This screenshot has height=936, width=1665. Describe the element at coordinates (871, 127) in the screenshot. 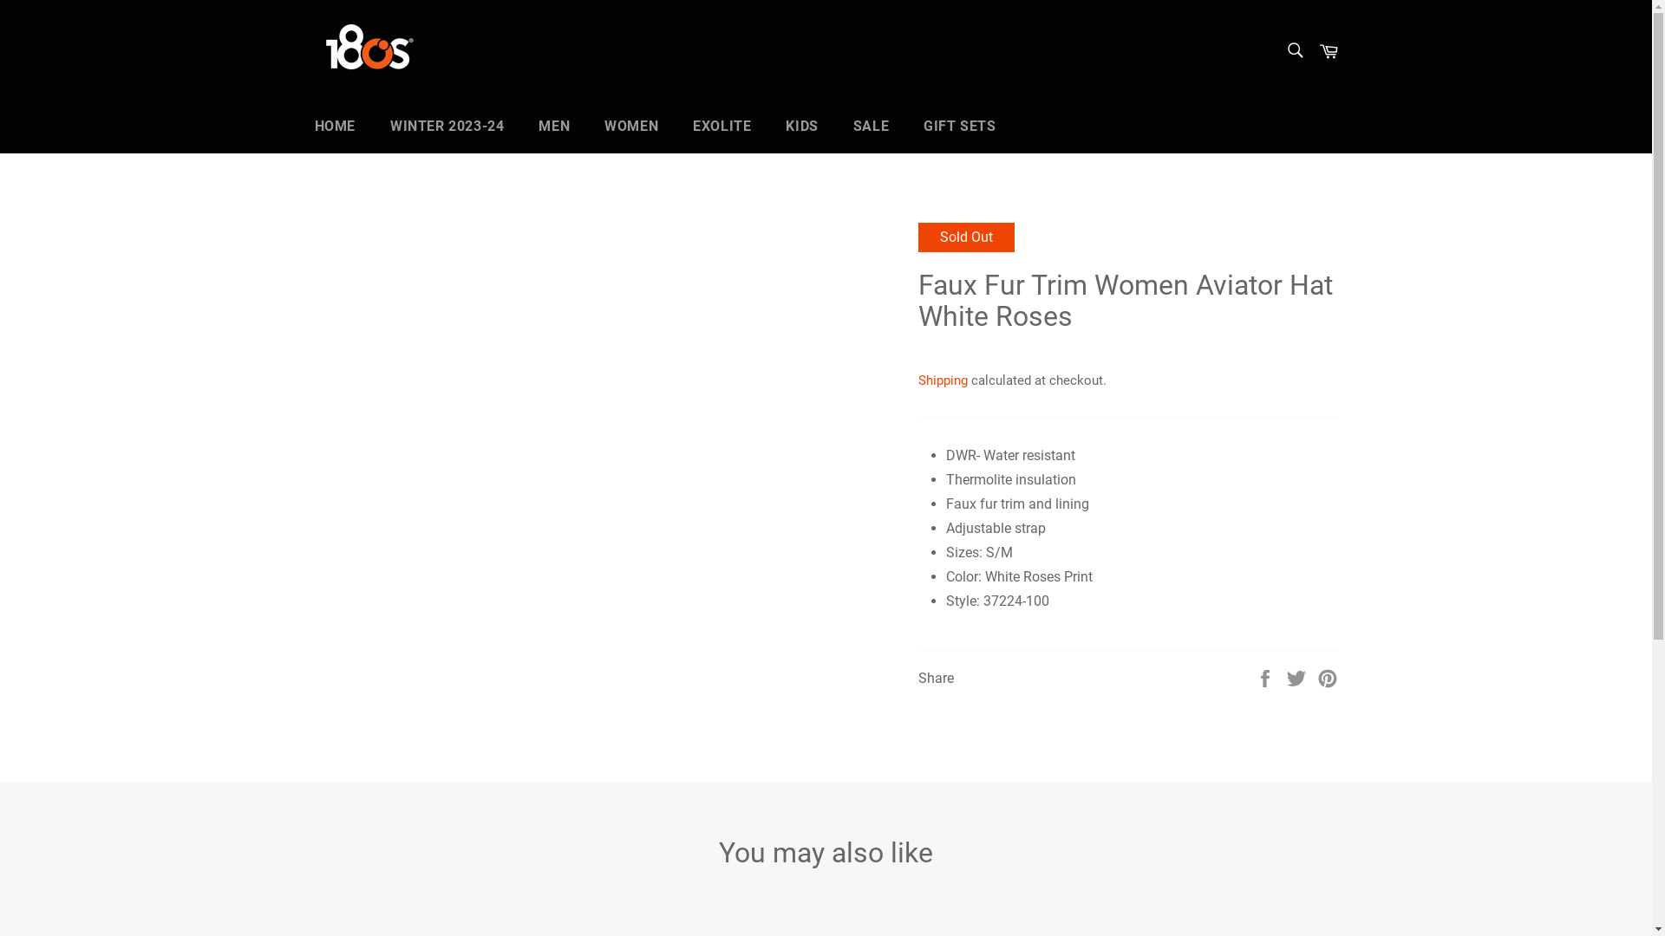

I see `SALE` at that location.